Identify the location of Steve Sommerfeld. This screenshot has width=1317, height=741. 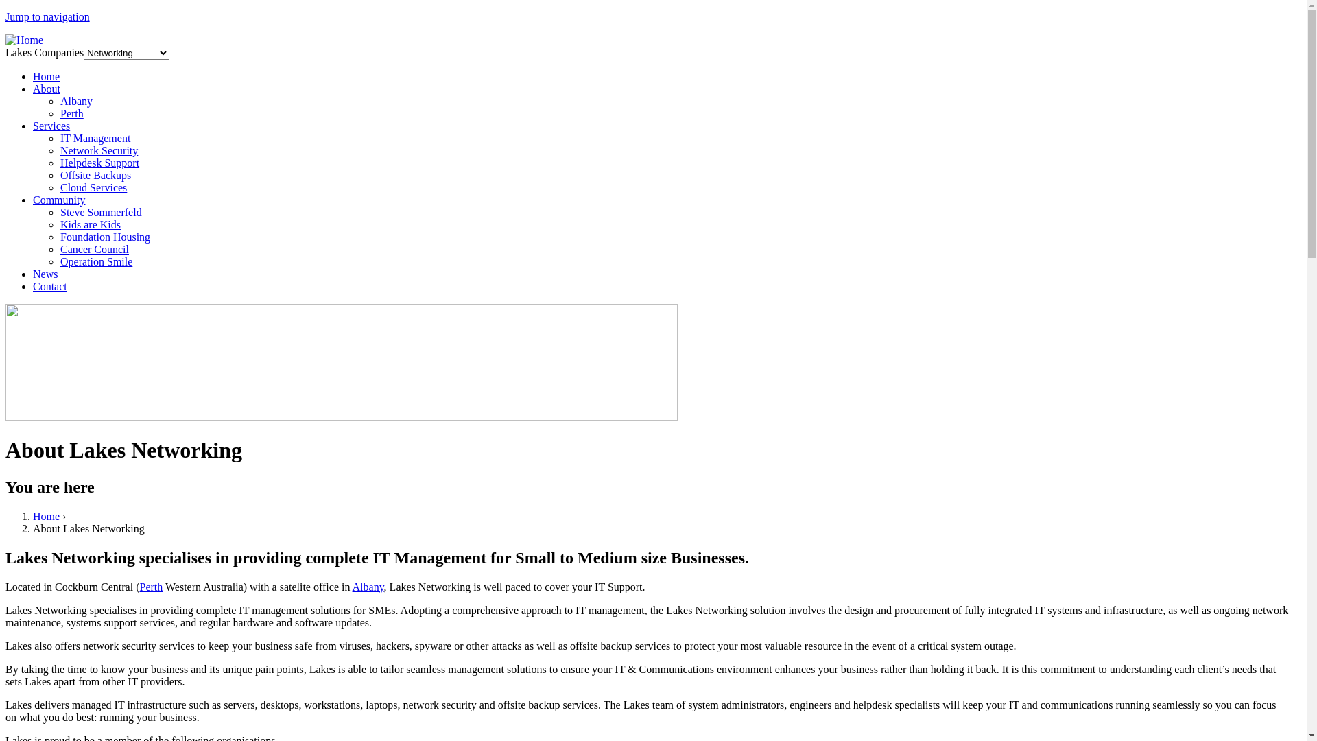
(102, 213).